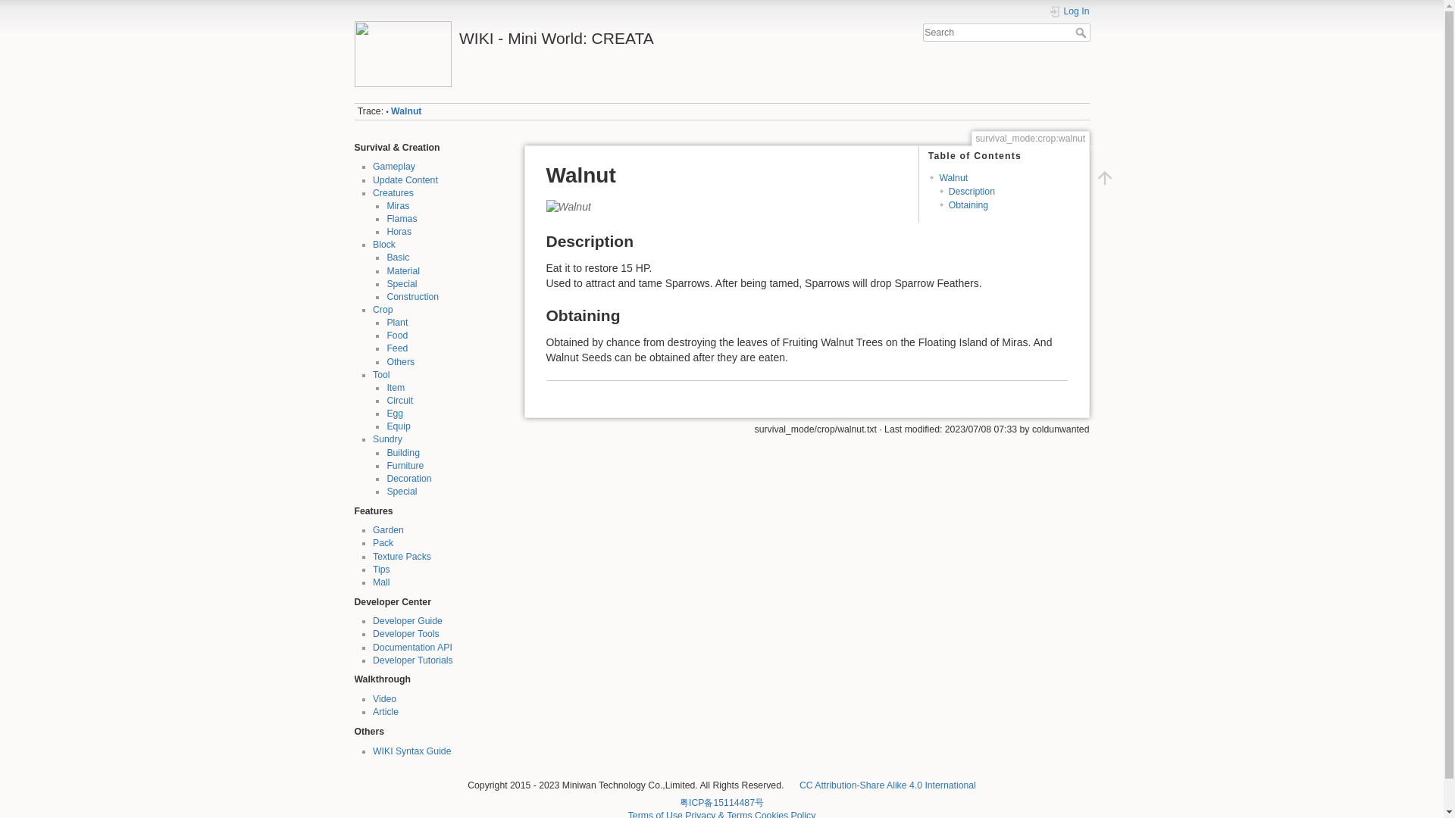 Image resolution: width=1455 pixels, height=818 pixels. Describe the element at coordinates (397, 323) in the screenshot. I see `Plant` at that location.